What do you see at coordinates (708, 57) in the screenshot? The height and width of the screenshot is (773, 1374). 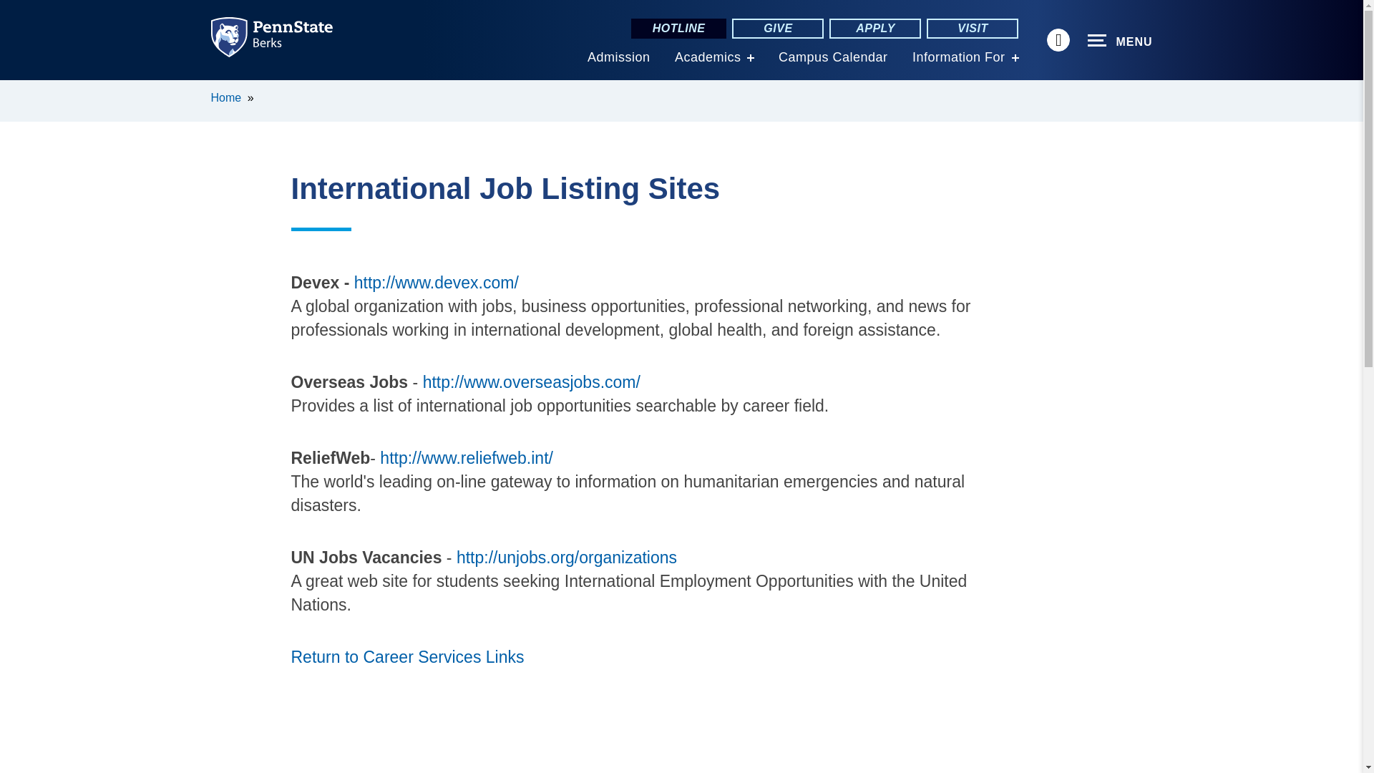 I see `Academics` at bounding box center [708, 57].